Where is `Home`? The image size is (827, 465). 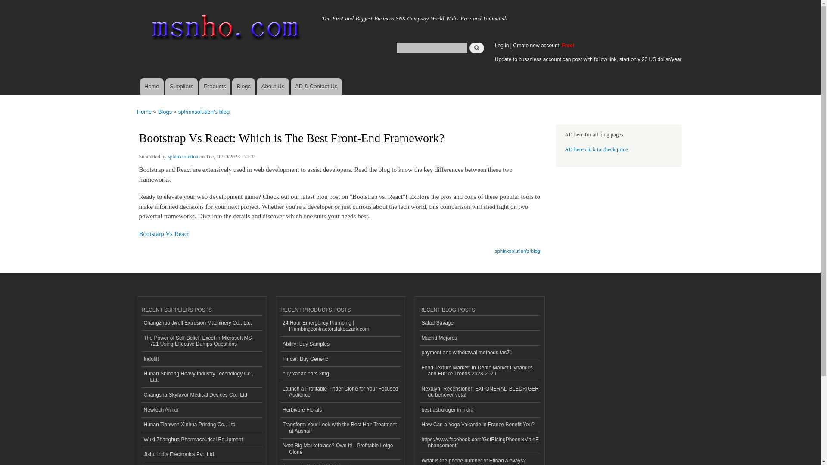 Home is located at coordinates (161, 16).